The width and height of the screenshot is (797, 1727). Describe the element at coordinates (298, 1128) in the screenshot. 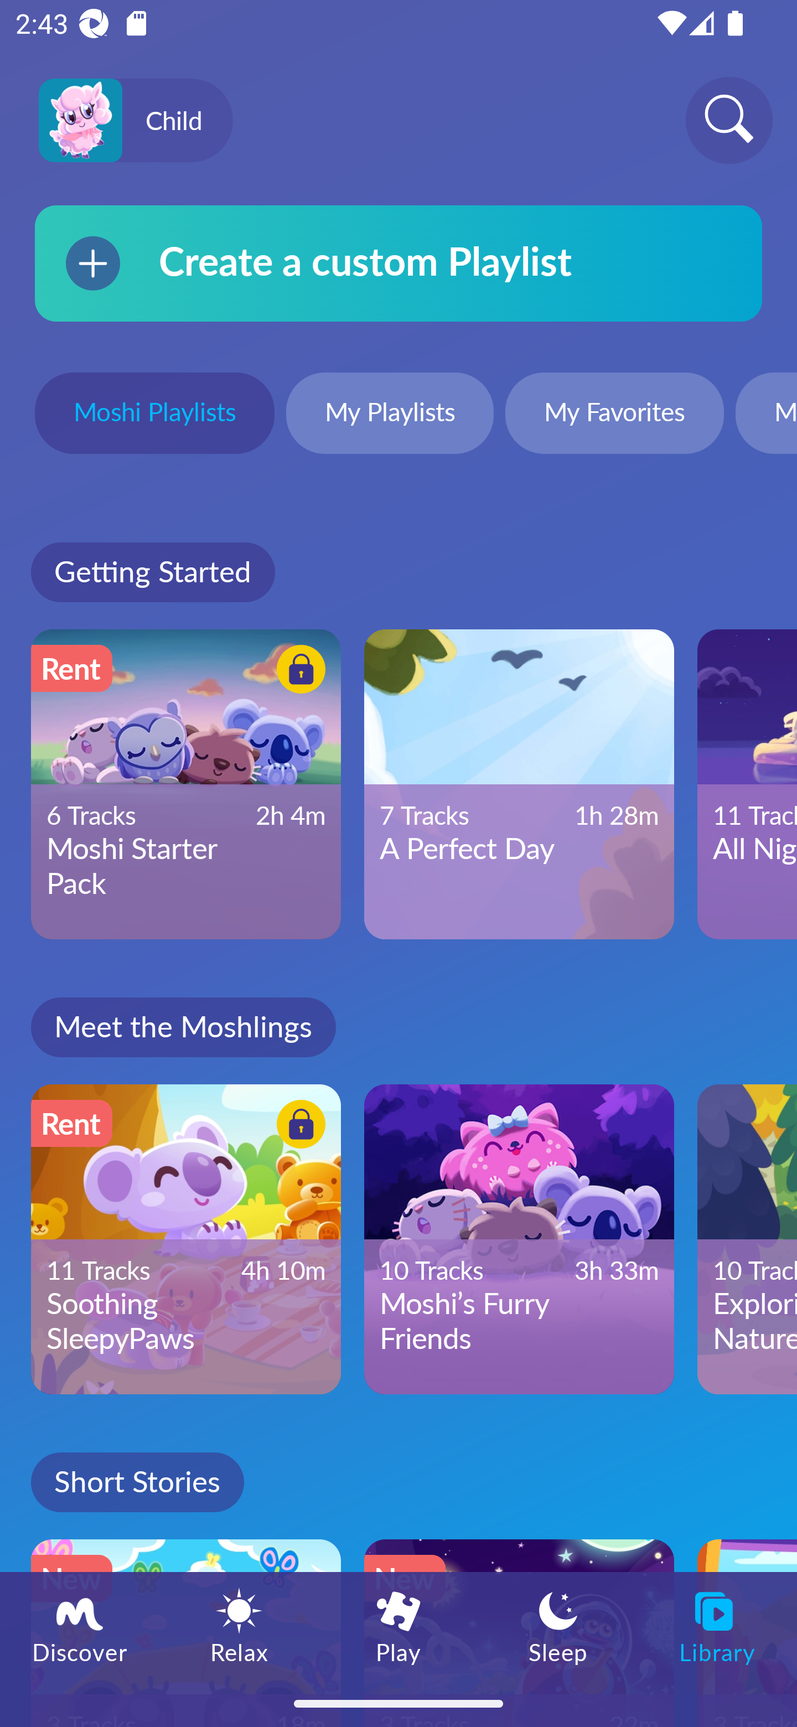

I see `Button` at that location.